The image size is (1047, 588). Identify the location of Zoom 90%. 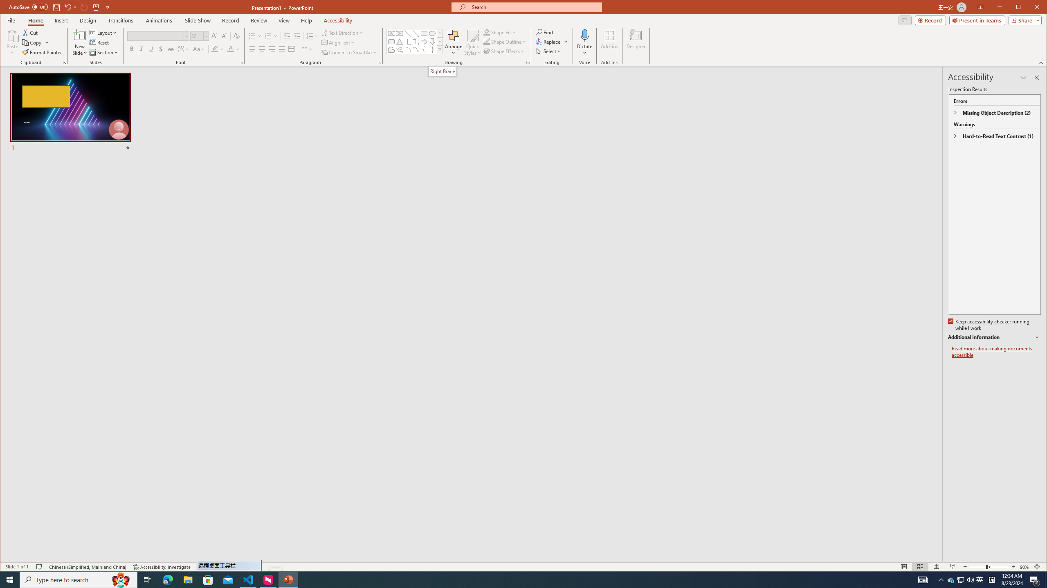
(1024, 567).